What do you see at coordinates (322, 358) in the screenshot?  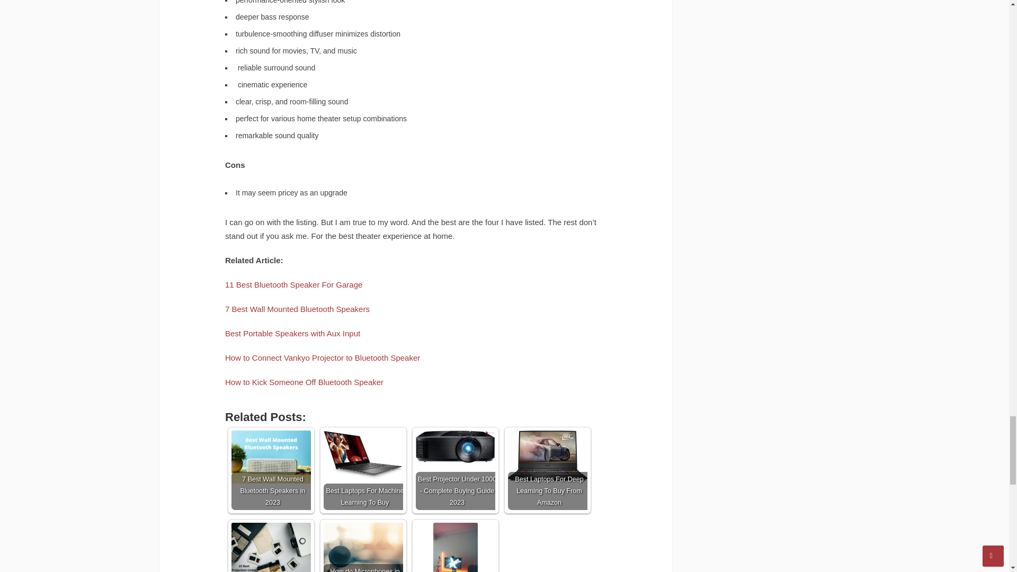 I see `How to Connect Vankyo Projector to Bluetooth Speaker` at bounding box center [322, 358].